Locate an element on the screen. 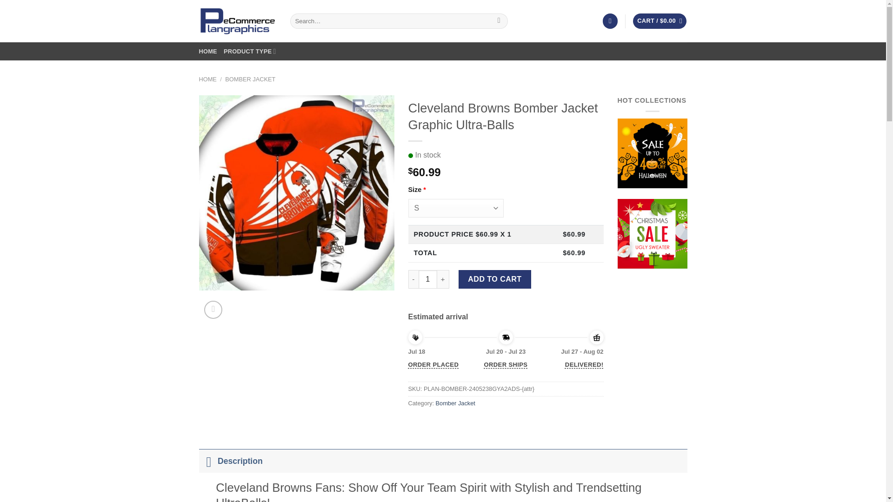 This screenshot has height=502, width=893. PRODUCT TYPE is located at coordinates (250, 51).